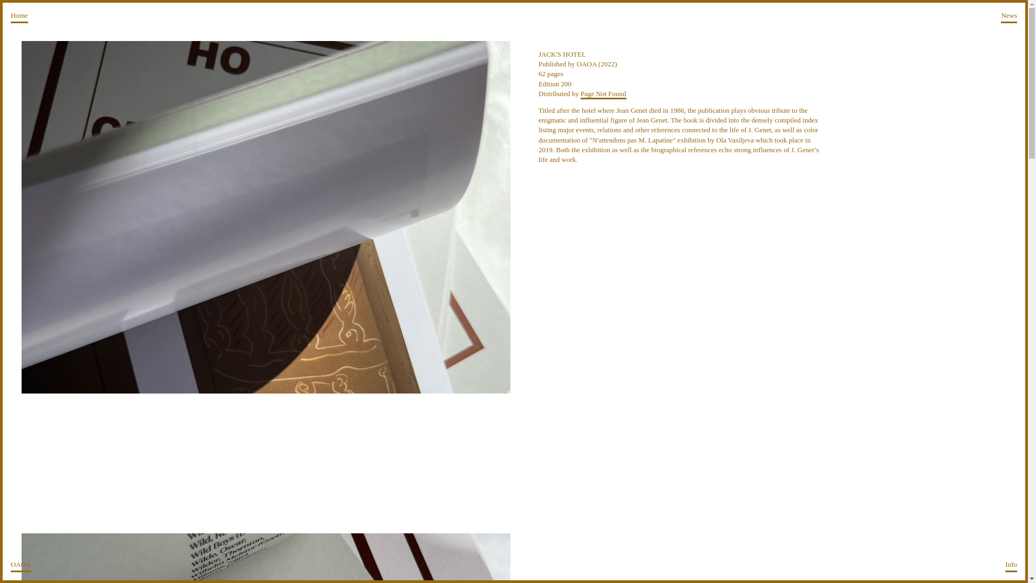 The image size is (1036, 583). What do you see at coordinates (21, 566) in the screenshot?
I see `OAOA` at bounding box center [21, 566].